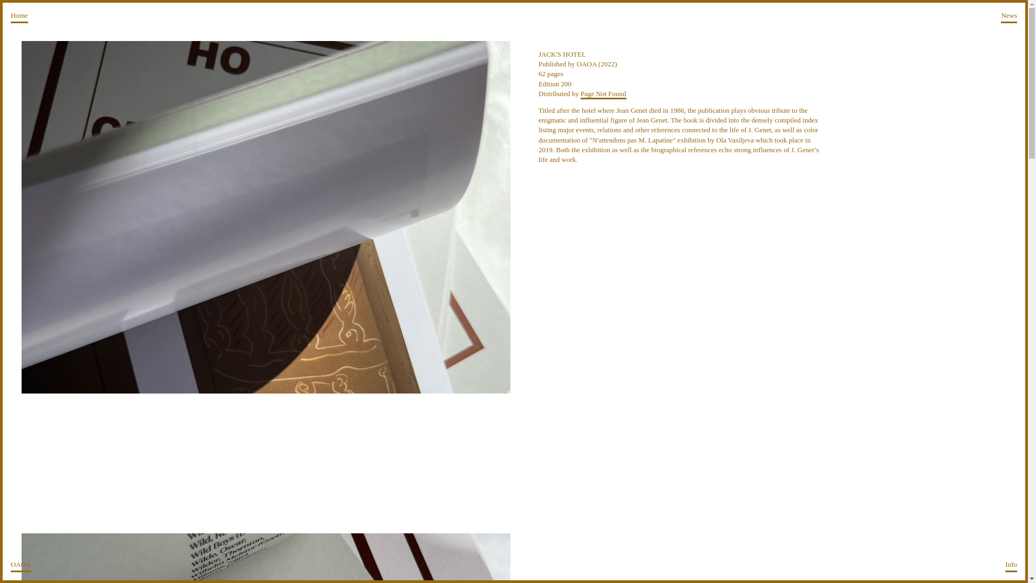 The image size is (1036, 583). What do you see at coordinates (21, 566) in the screenshot?
I see `OAOA` at bounding box center [21, 566].